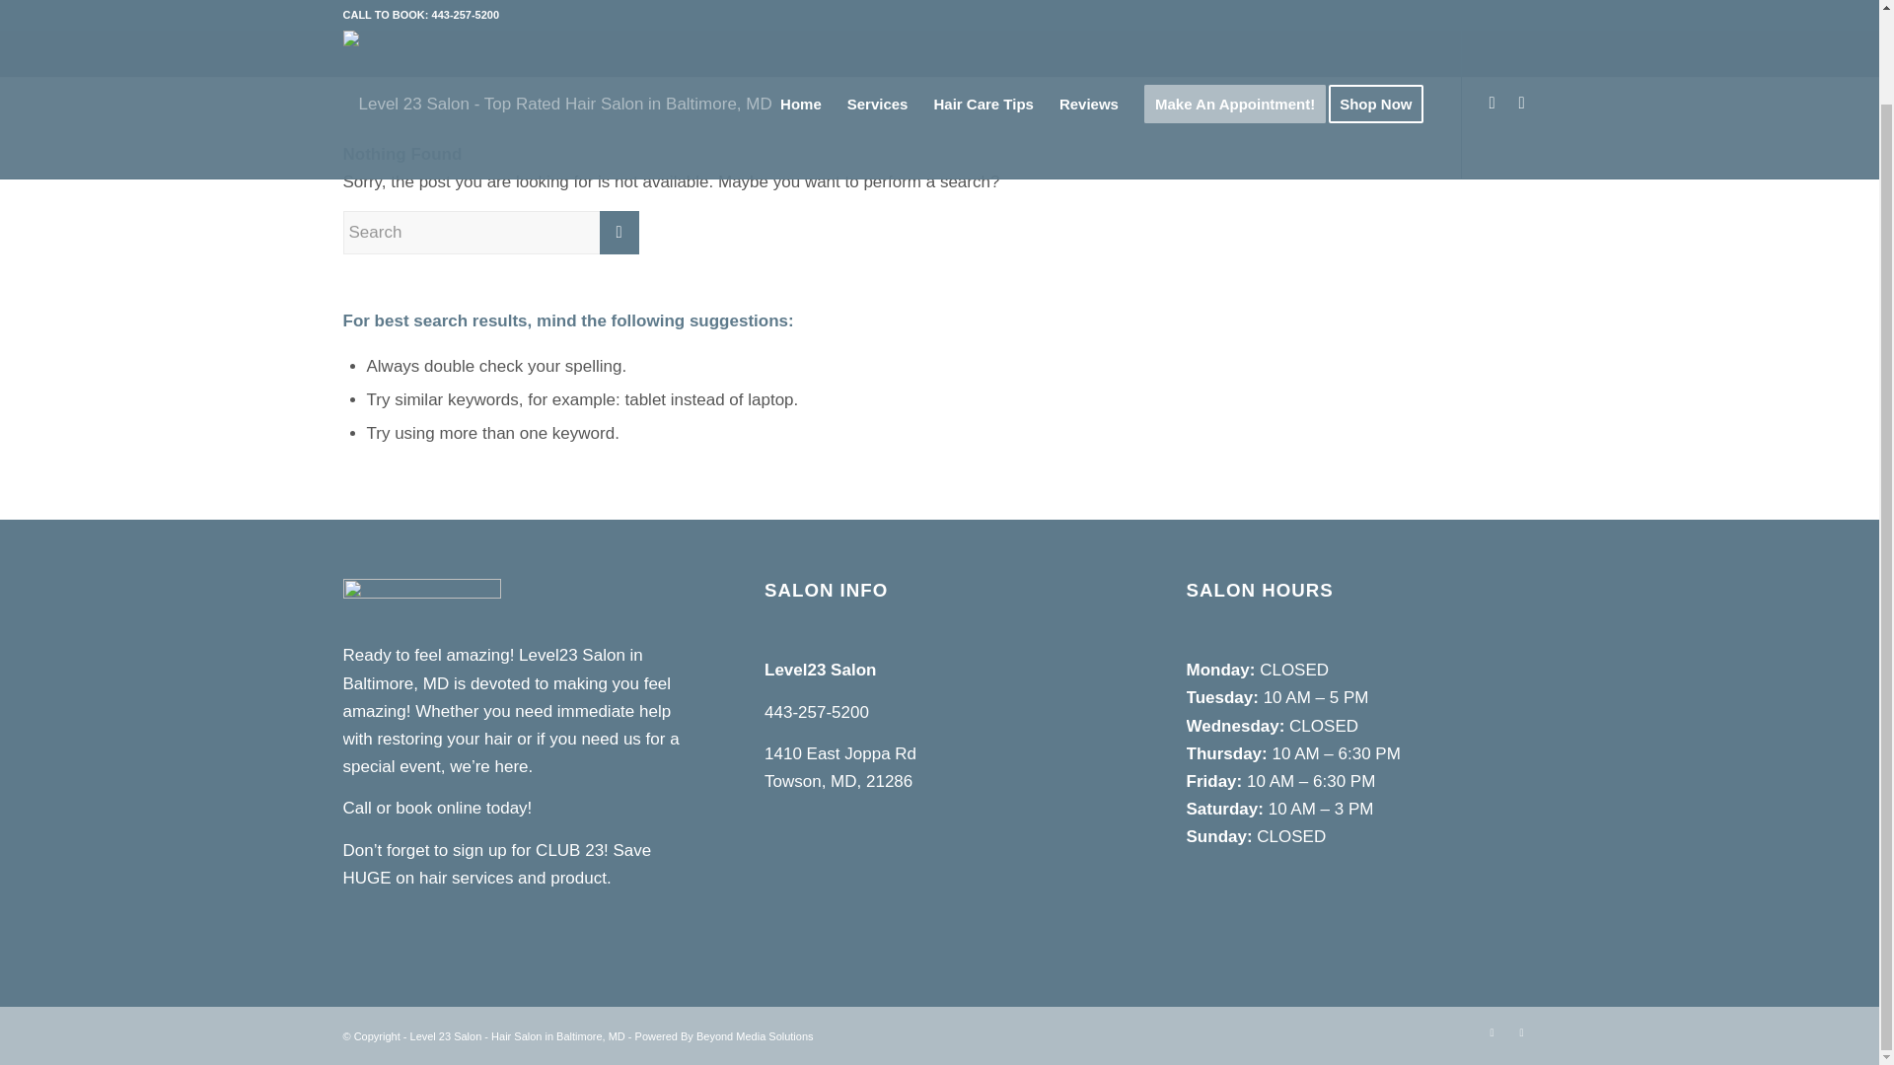 The height and width of the screenshot is (1065, 1894). Describe the element at coordinates (1235, 38) in the screenshot. I see `Make An Appointment!` at that location.